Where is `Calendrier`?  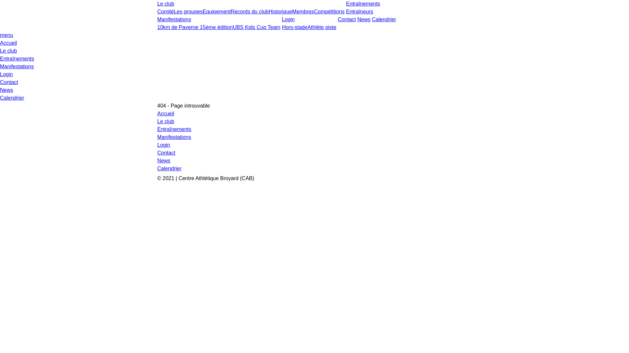
Calendrier is located at coordinates (12, 98).